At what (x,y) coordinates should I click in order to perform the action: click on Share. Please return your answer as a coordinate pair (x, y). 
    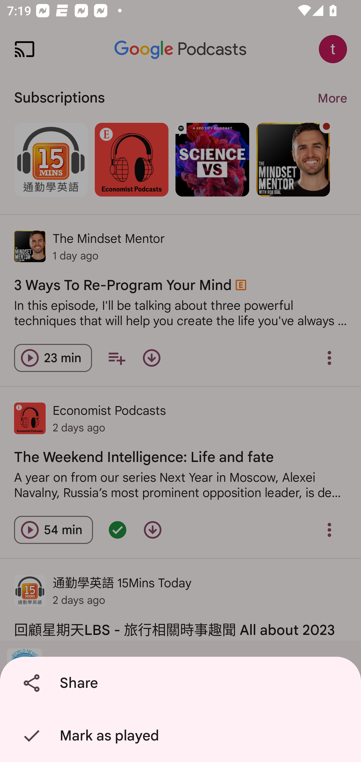
    Looking at the image, I should click on (182, 683).